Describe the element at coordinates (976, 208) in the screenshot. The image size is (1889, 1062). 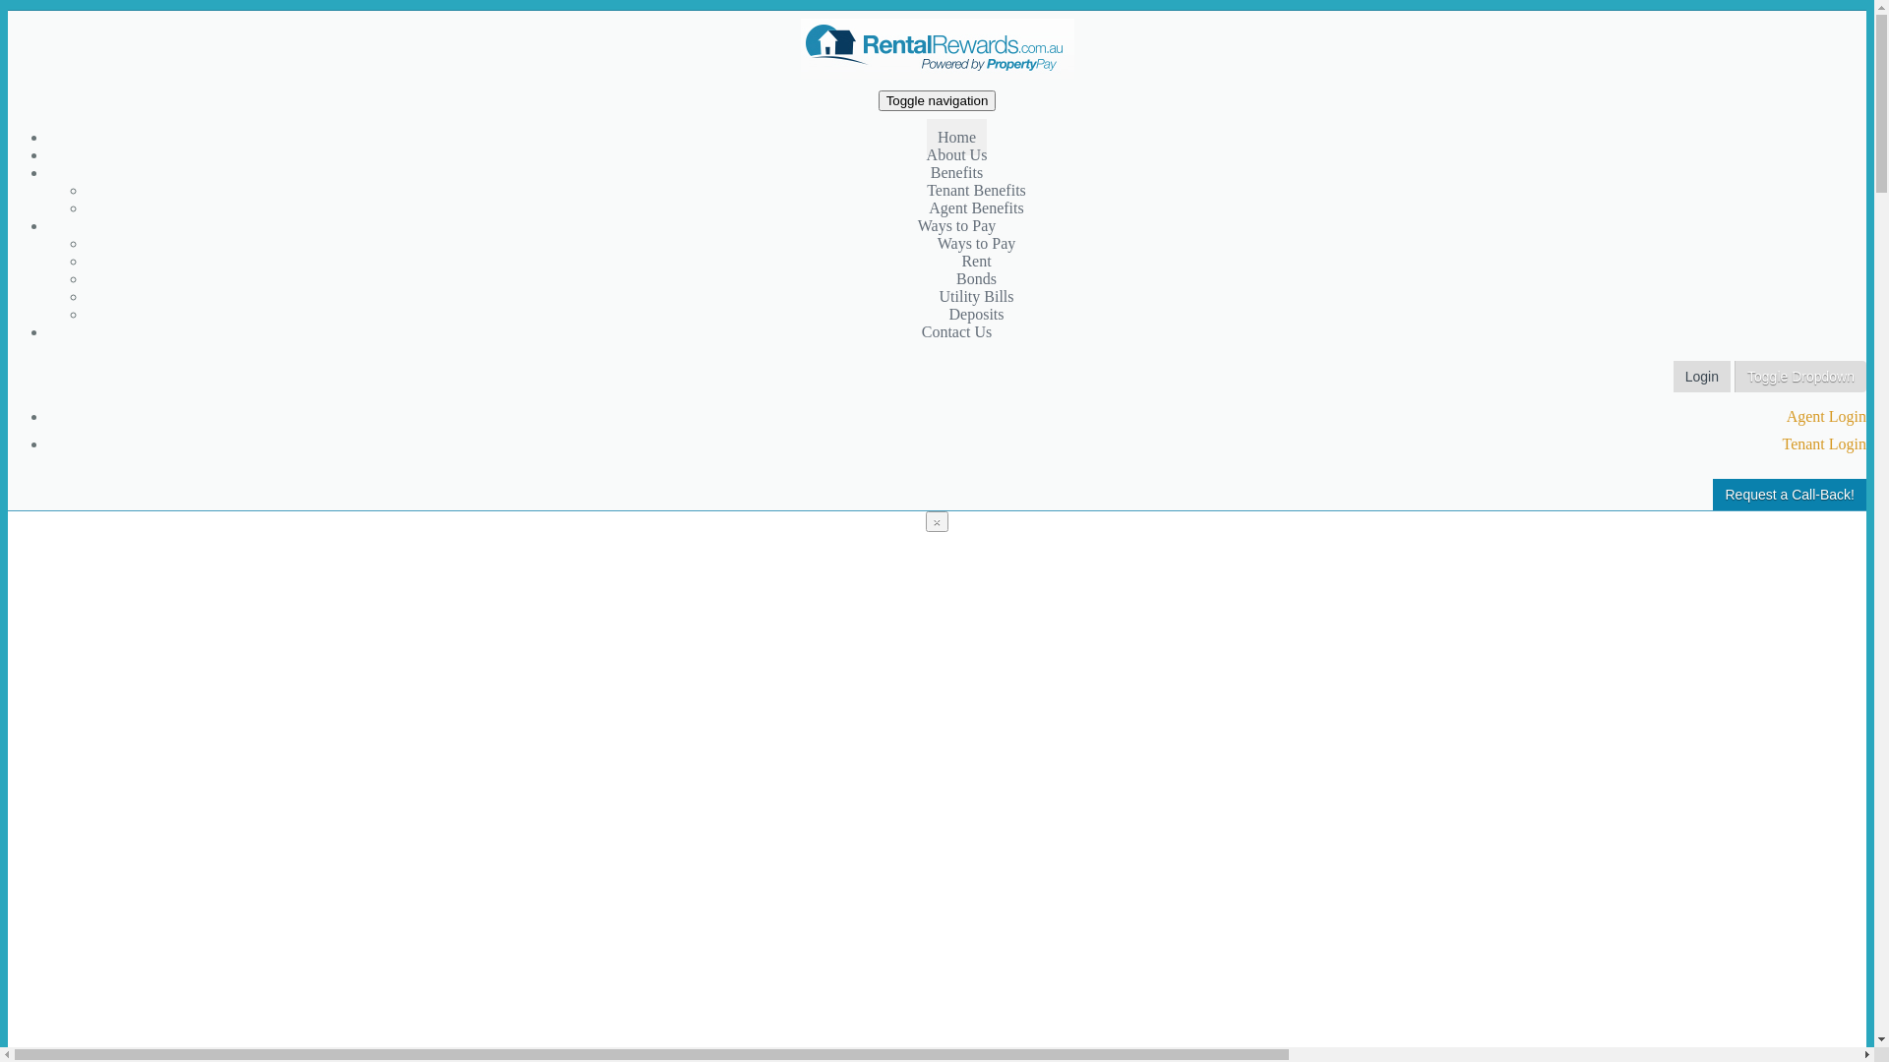
I see `Agent Benefits` at that location.